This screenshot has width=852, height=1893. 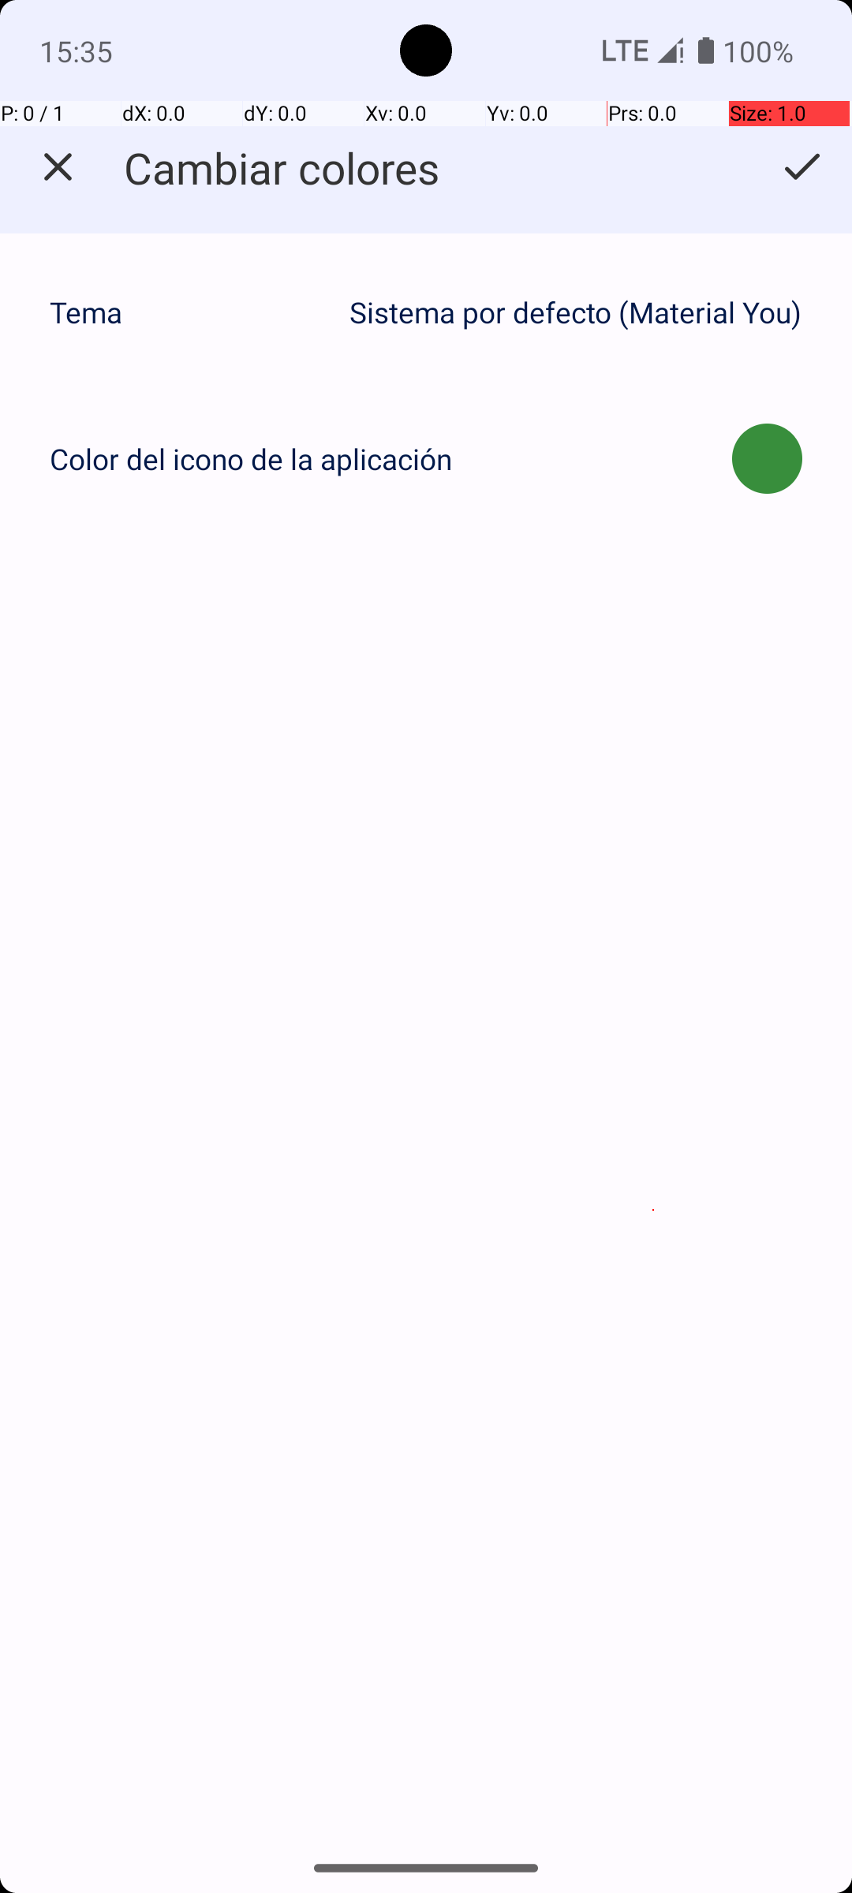 What do you see at coordinates (576, 312) in the screenshot?
I see `Sistema por defecto (Material You)` at bounding box center [576, 312].